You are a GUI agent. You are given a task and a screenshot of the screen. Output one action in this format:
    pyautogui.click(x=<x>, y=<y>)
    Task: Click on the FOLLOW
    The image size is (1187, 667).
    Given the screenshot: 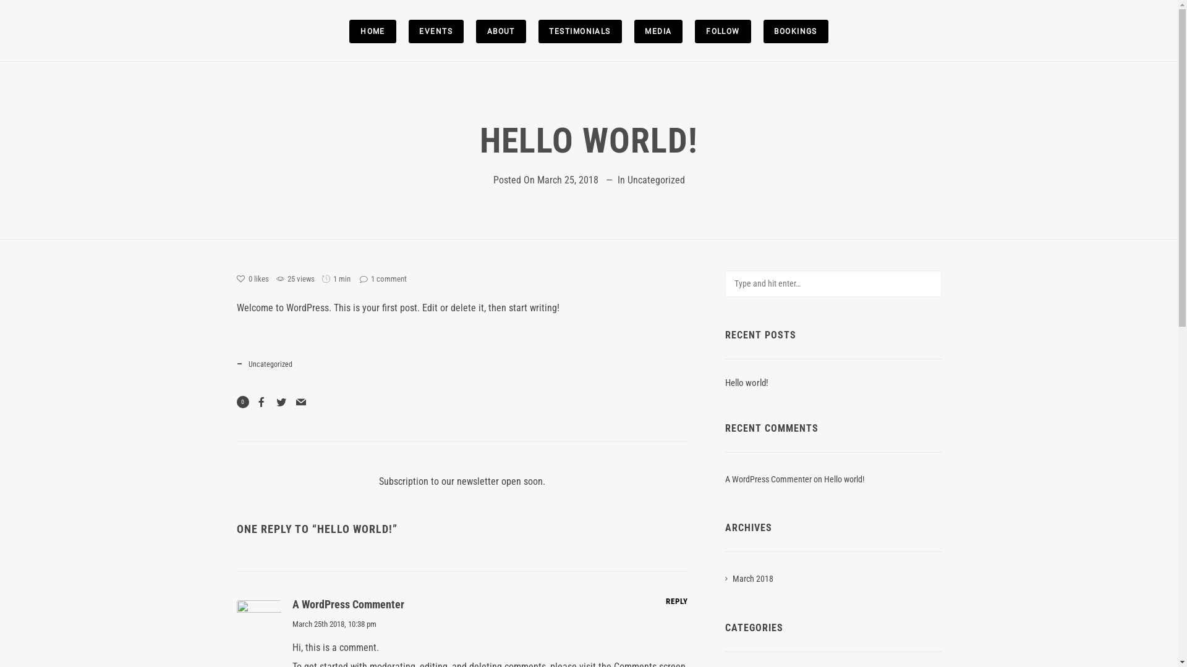 What is the action you would take?
    pyautogui.click(x=723, y=31)
    